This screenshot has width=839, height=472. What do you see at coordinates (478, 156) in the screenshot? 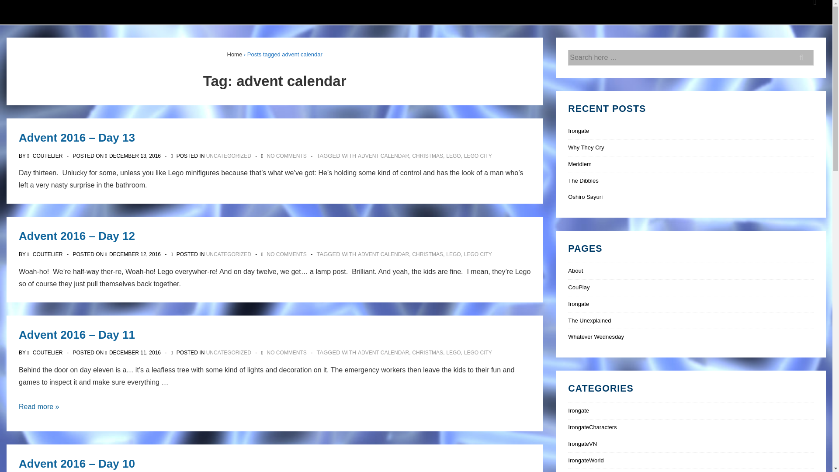
I see `LEGO CITY` at bounding box center [478, 156].